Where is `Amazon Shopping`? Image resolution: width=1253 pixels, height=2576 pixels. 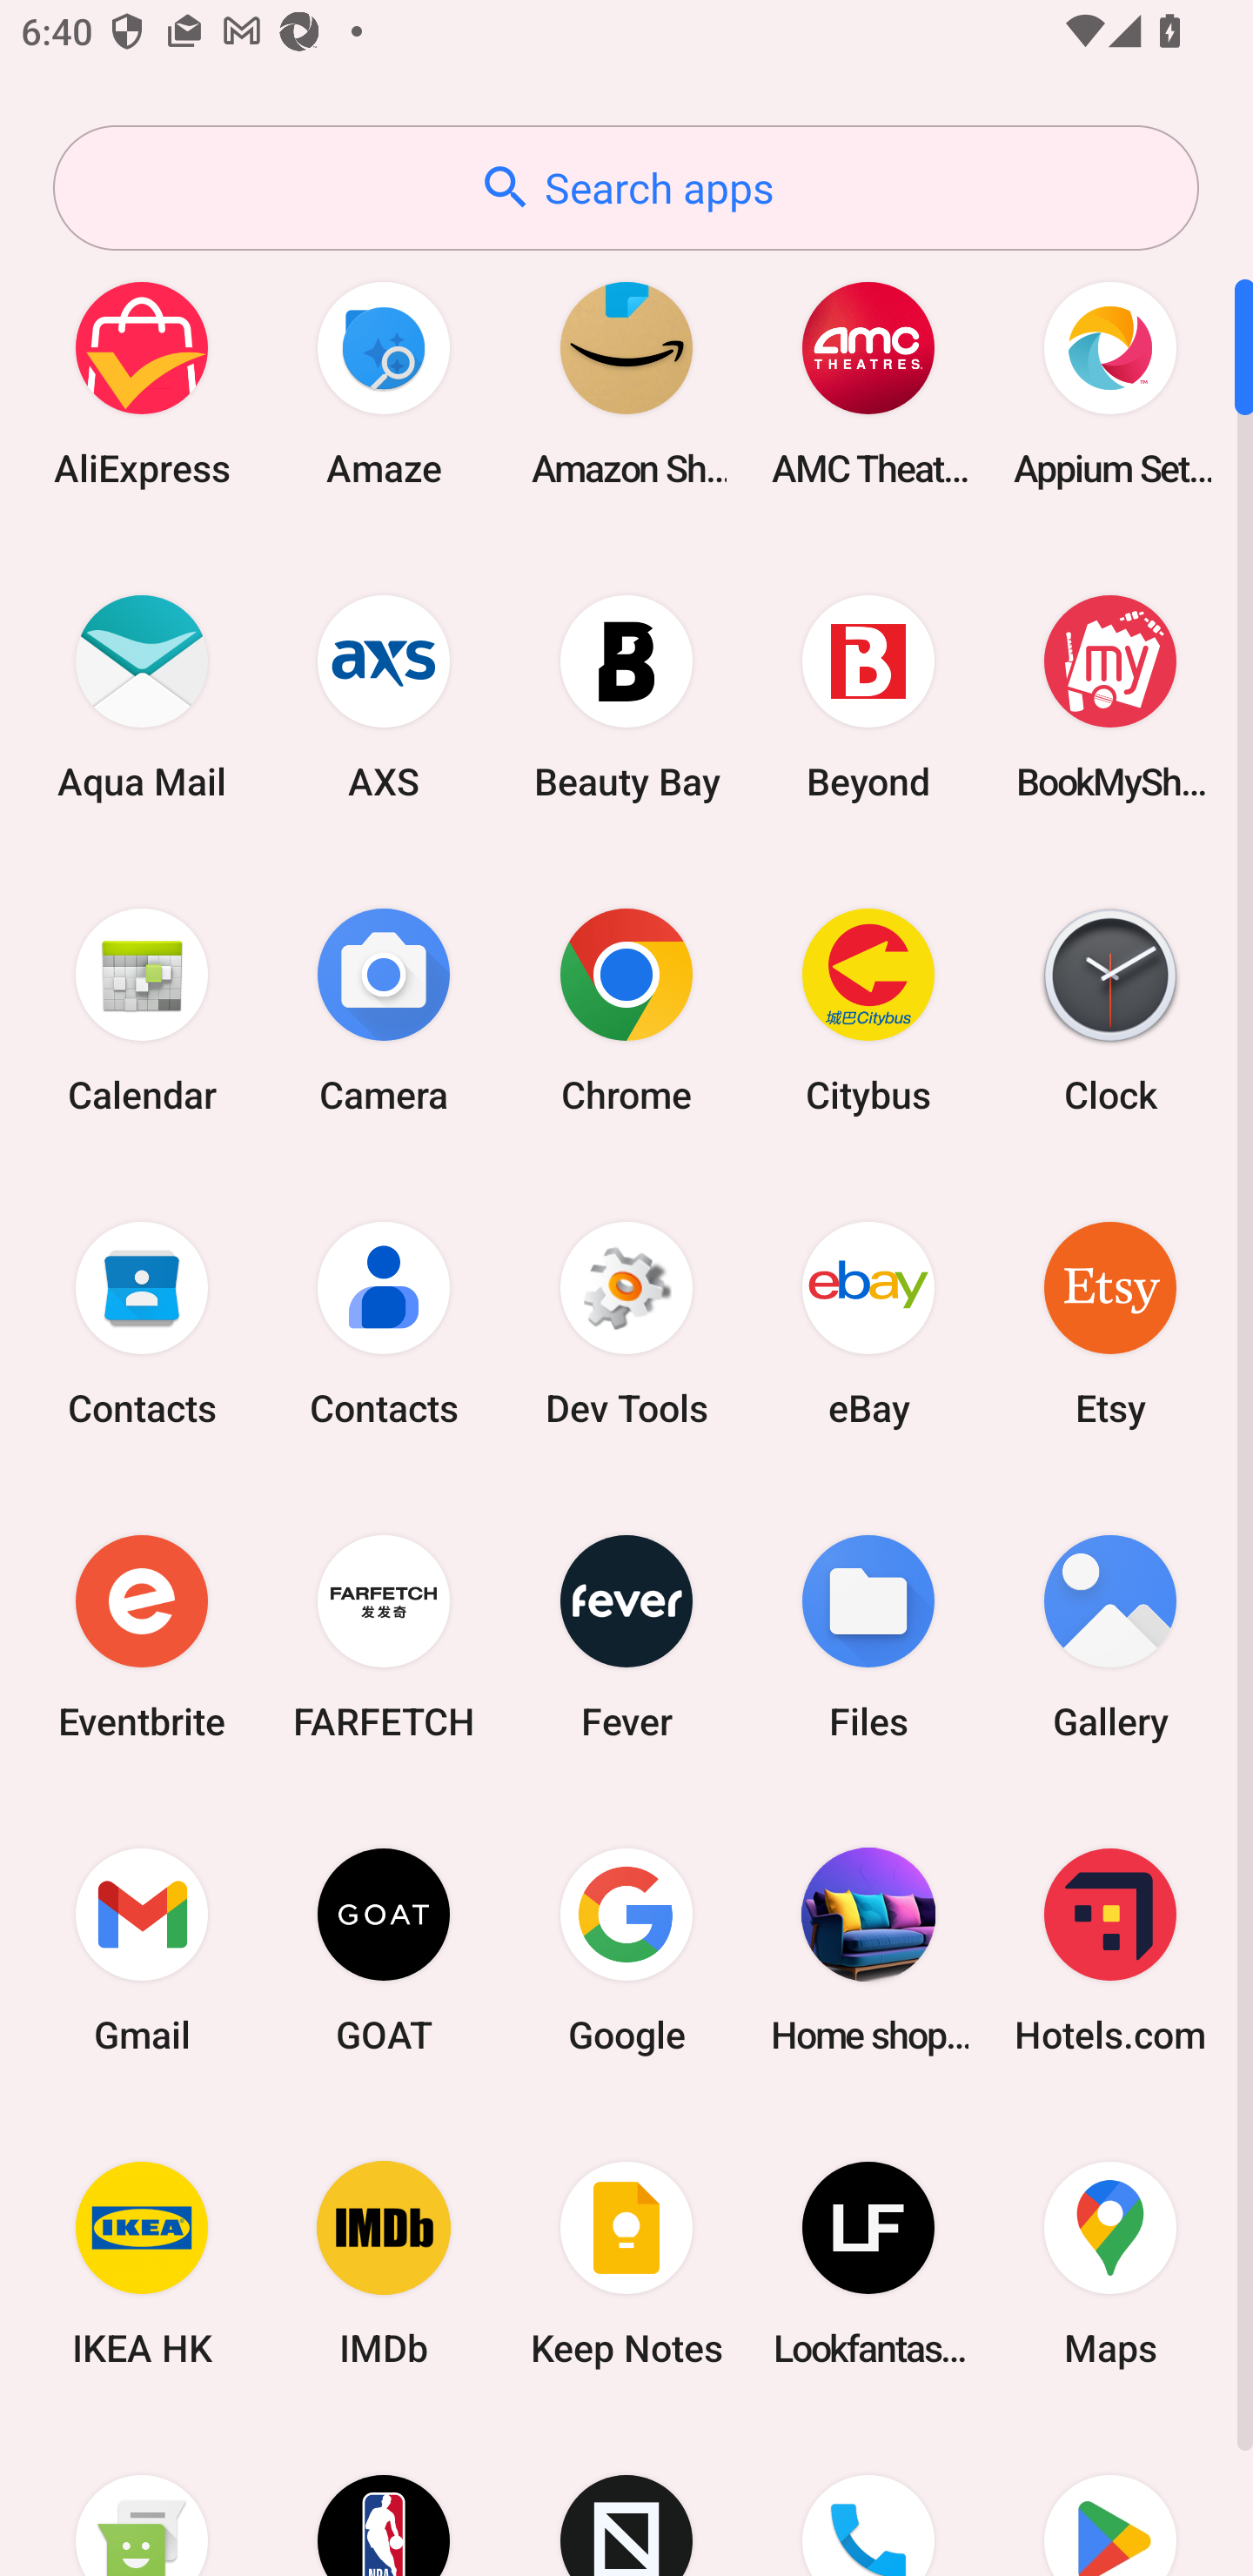 Amazon Shopping is located at coordinates (626, 383).